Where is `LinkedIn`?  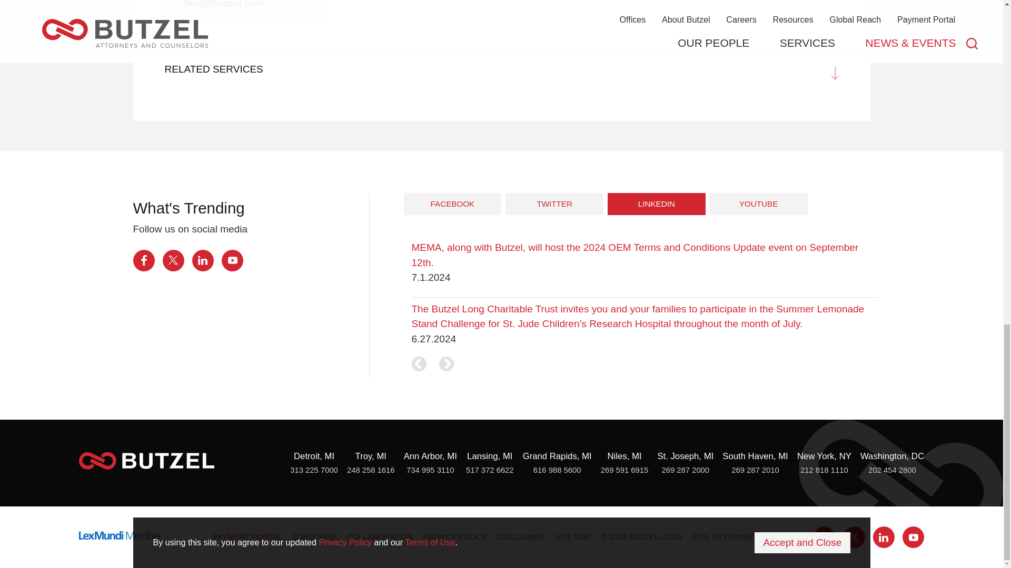 LinkedIn is located at coordinates (884, 537).